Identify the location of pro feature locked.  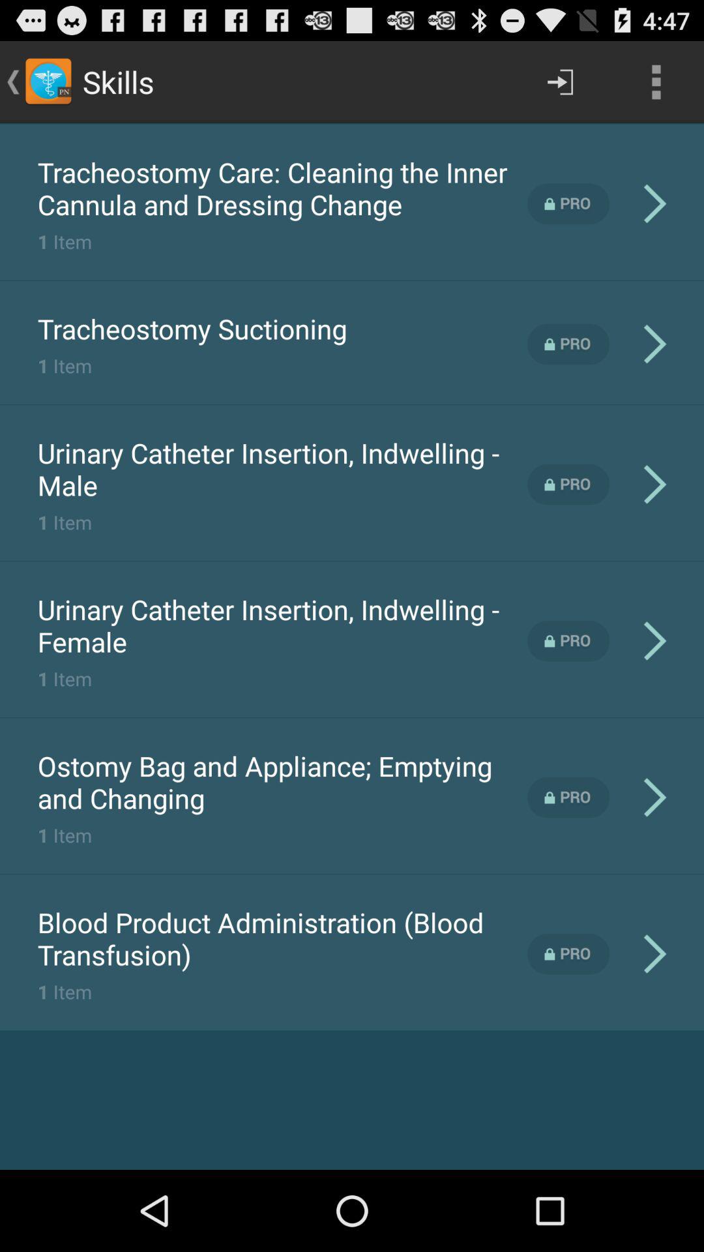
(568, 484).